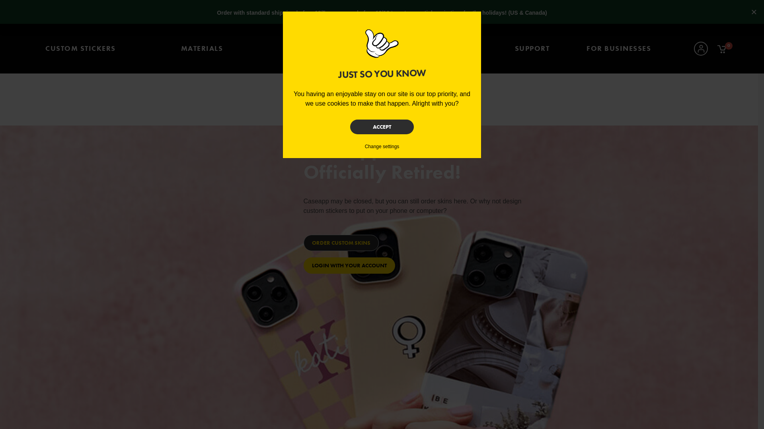  Describe the element at coordinates (306, 48) in the screenshot. I see `REORDER` at that location.